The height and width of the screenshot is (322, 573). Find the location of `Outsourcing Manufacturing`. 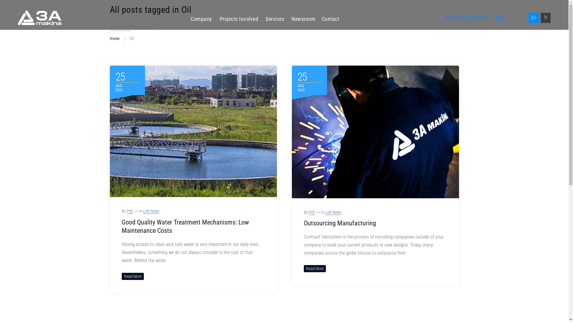

Outsourcing Manufacturing is located at coordinates (340, 223).